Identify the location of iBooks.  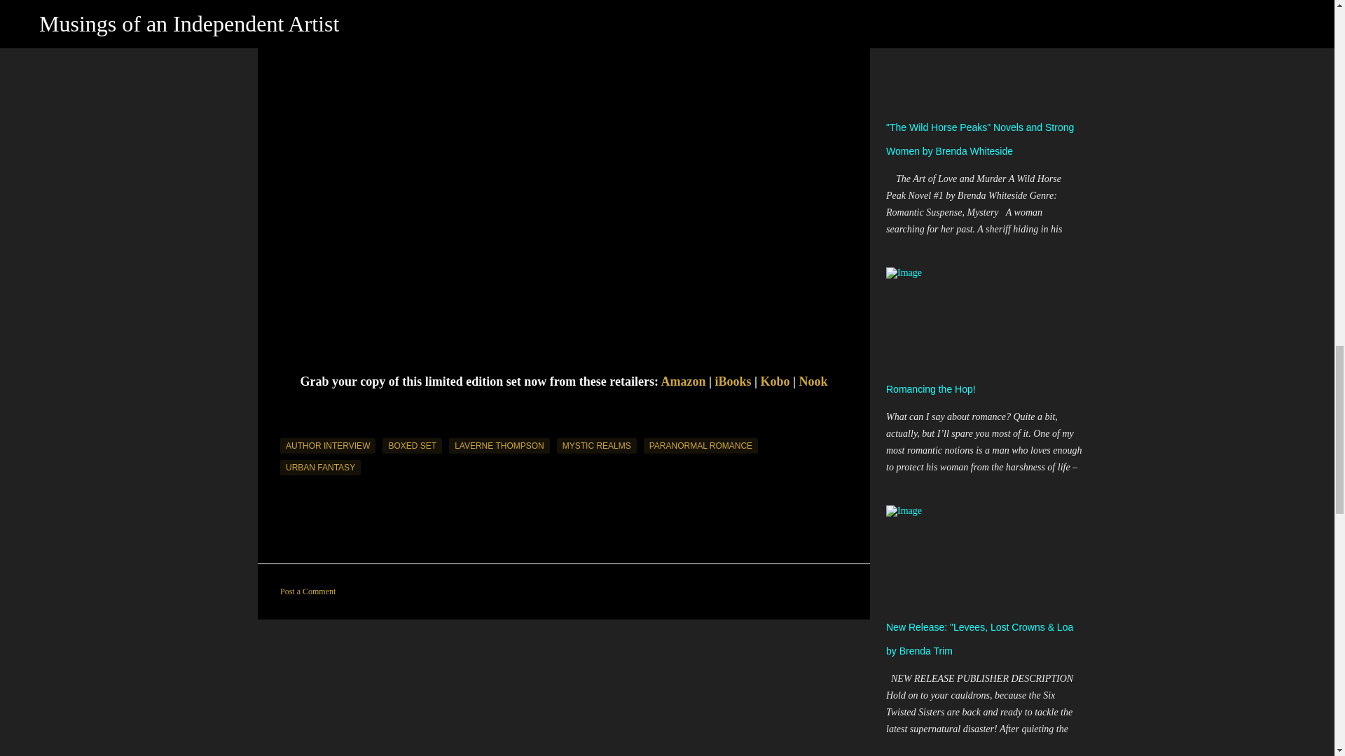
(732, 381).